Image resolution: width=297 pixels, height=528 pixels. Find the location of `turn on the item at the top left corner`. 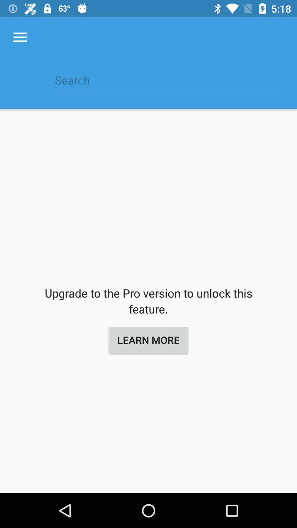

turn on the item at the top left corner is located at coordinates (20, 37).